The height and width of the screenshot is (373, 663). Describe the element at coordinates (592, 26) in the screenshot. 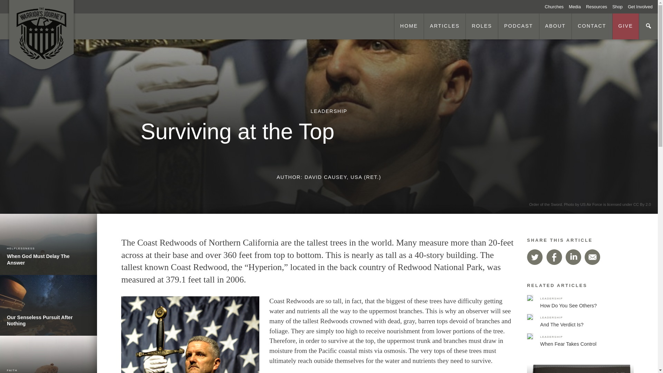

I see `CONTACT` at that location.